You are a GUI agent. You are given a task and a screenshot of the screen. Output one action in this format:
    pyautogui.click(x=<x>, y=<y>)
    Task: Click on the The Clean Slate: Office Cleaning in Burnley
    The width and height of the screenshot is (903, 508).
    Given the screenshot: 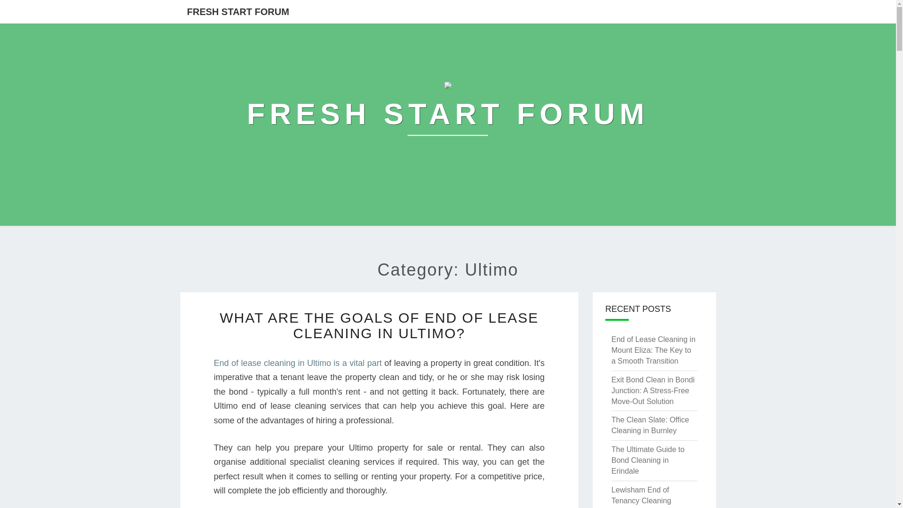 What is the action you would take?
    pyautogui.click(x=650, y=425)
    